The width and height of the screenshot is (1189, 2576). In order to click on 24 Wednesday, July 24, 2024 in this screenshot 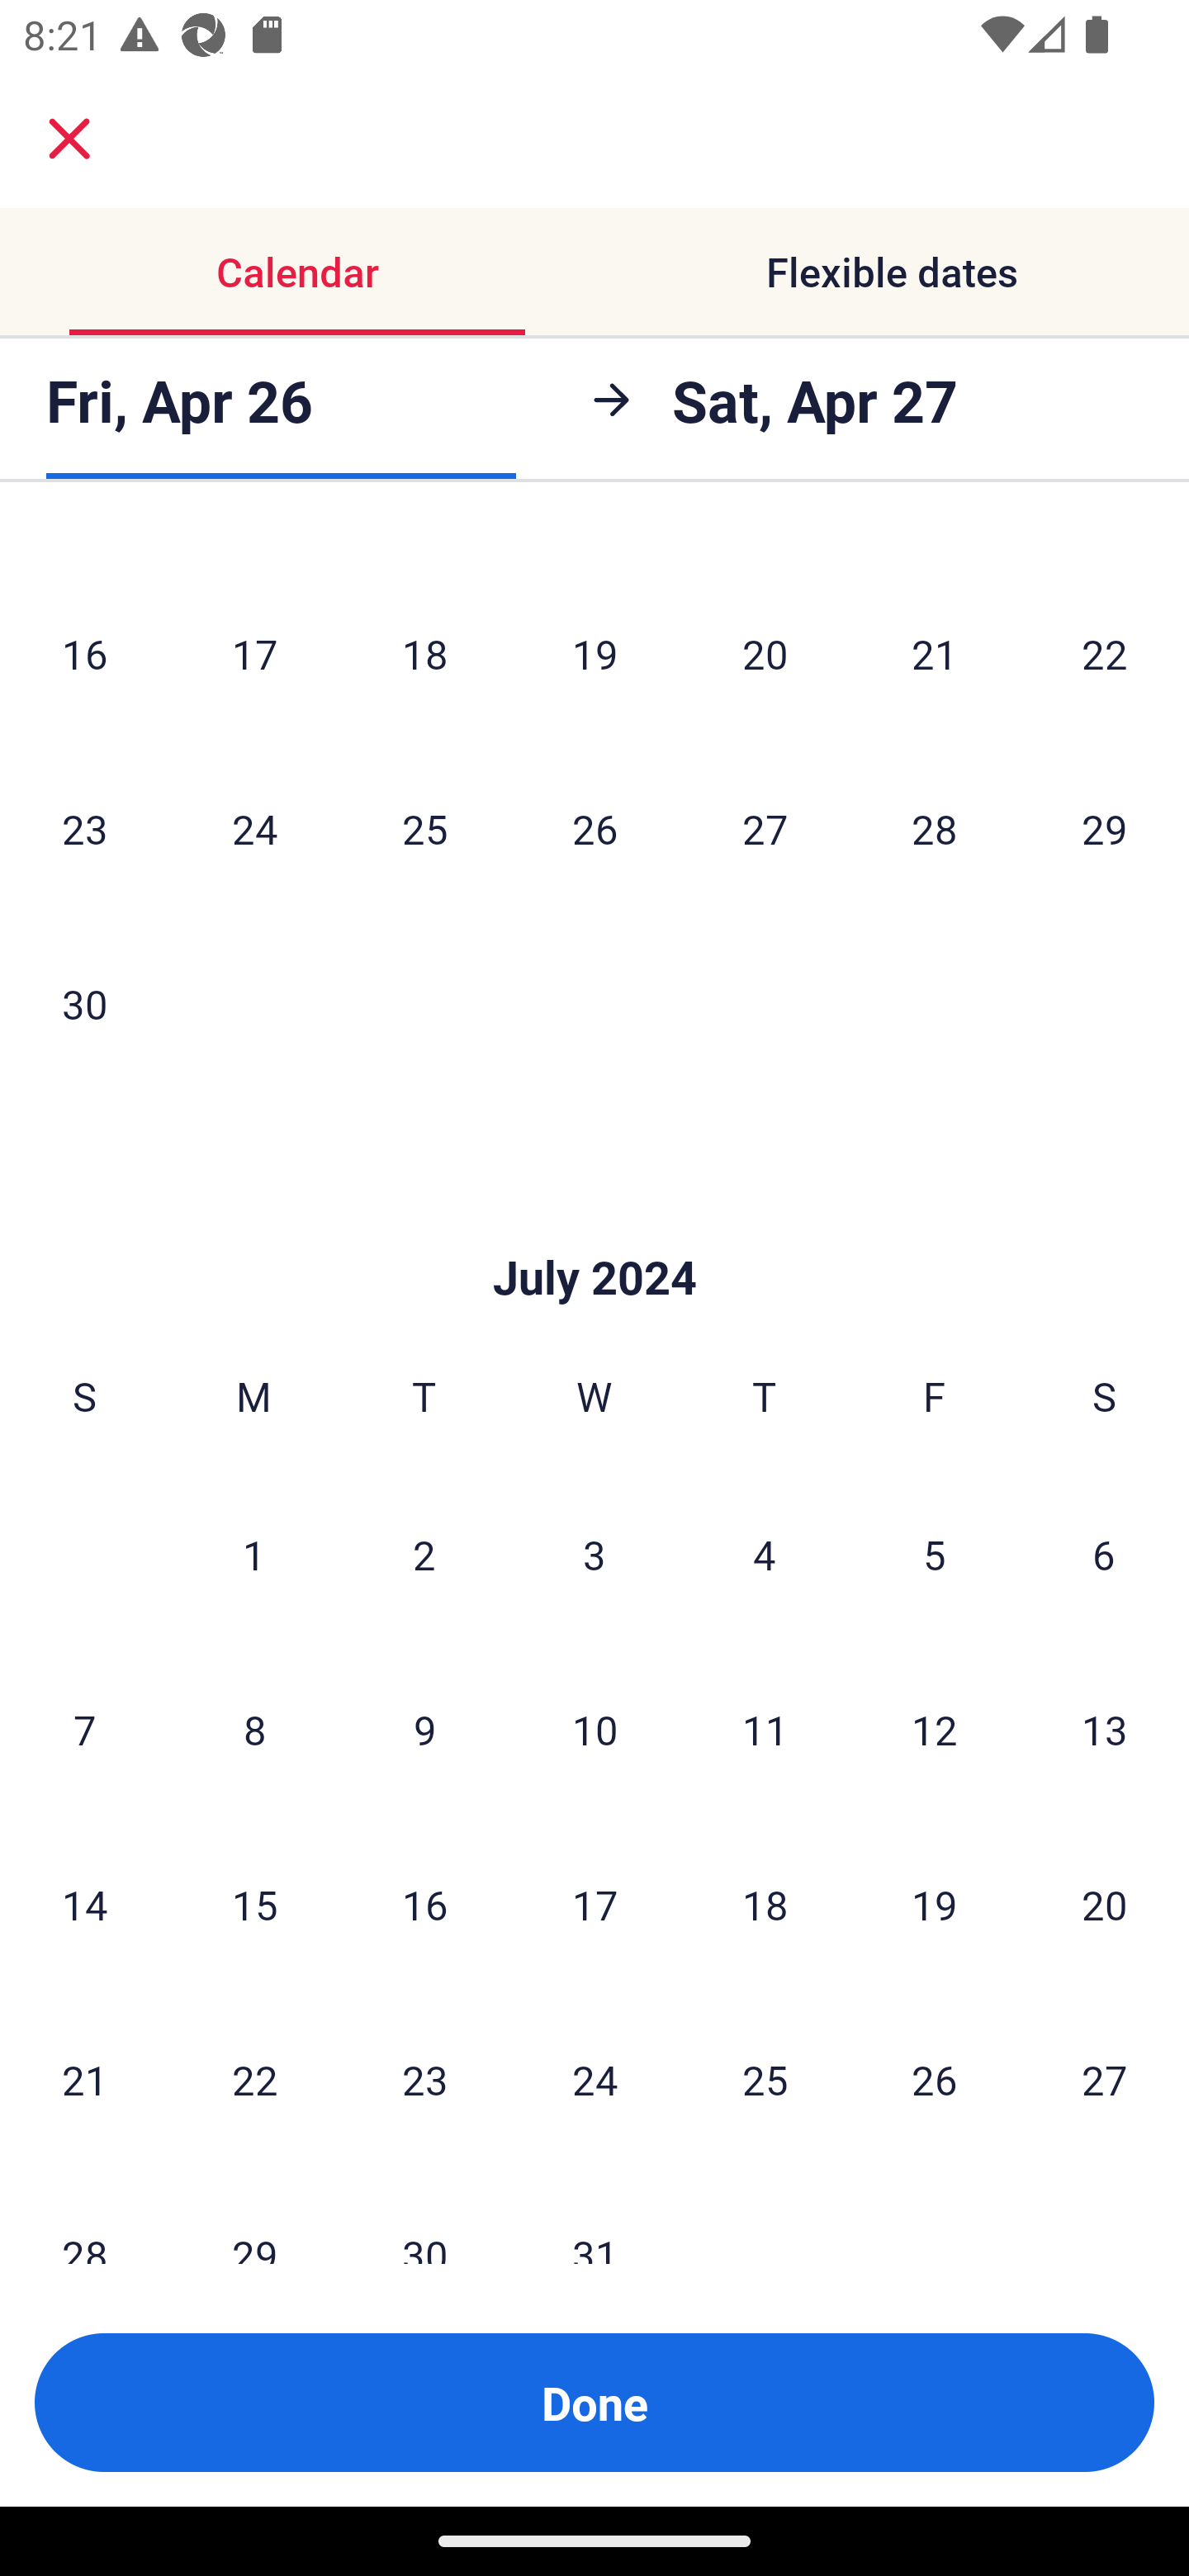, I will do `click(594, 2078)`.